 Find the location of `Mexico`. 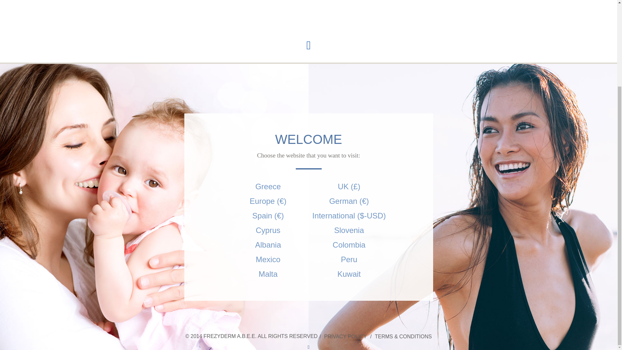

Mexico is located at coordinates (268, 149).